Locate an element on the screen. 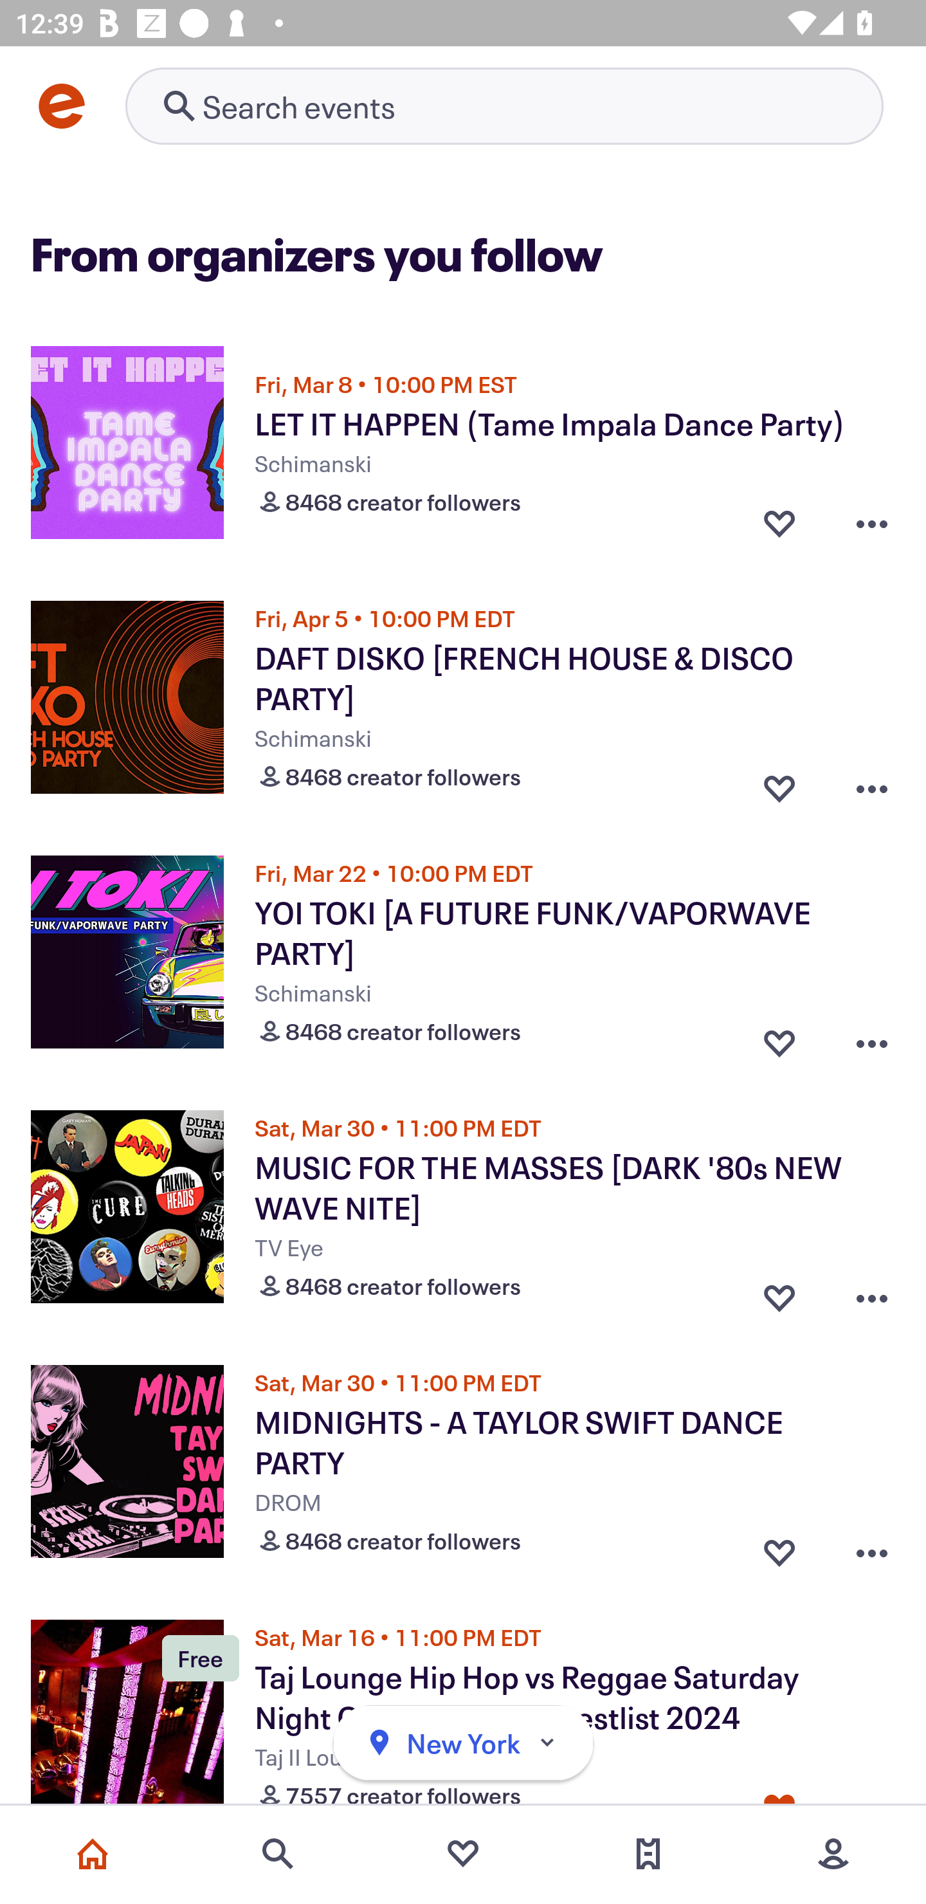  Home is located at coordinates (93, 1854).